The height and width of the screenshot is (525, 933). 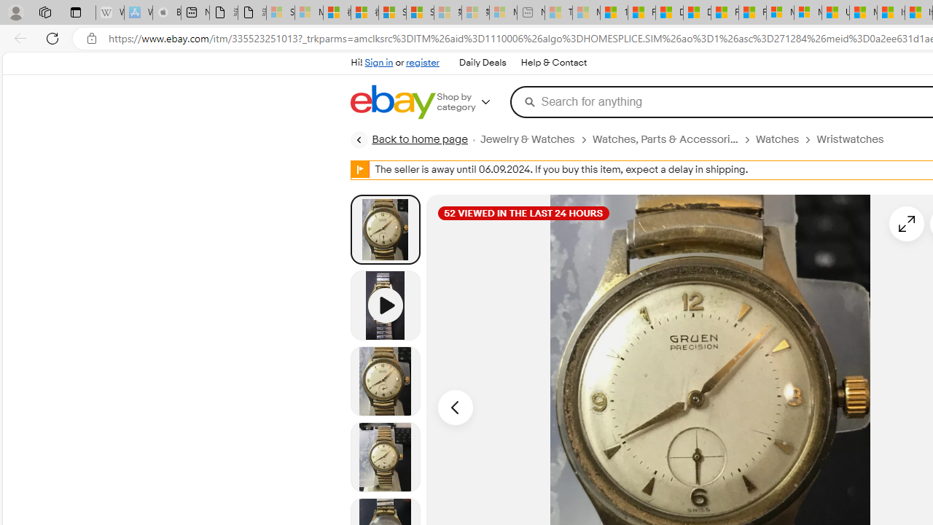 What do you see at coordinates (554, 63) in the screenshot?
I see `Help & Contact` at bounding box center [554, 63].